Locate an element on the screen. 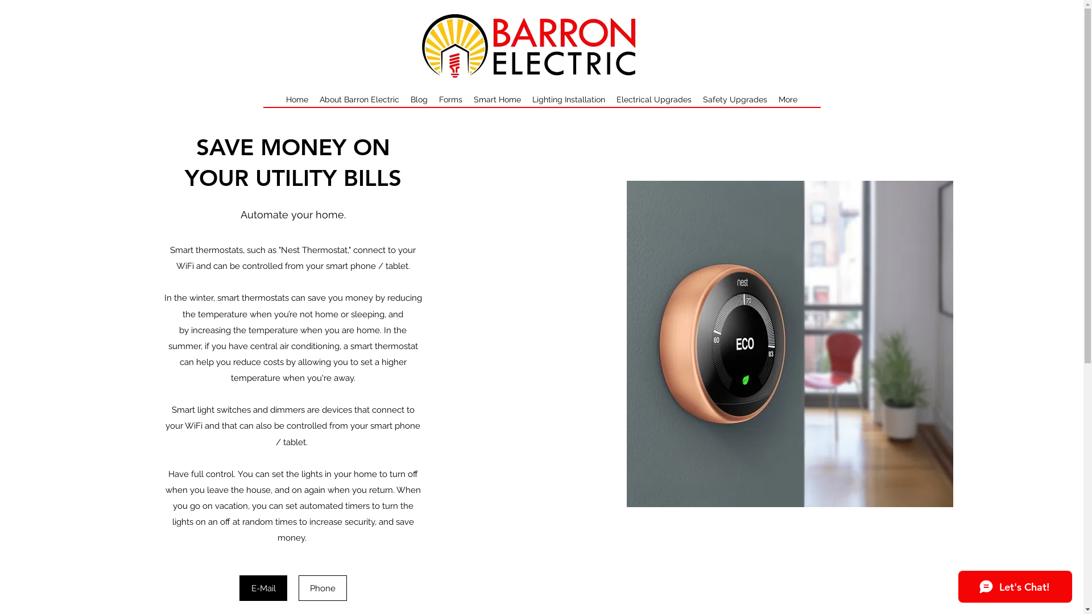 The image size is (1092, 614). Electrical Upgrades is located at coordinates (654, 99).